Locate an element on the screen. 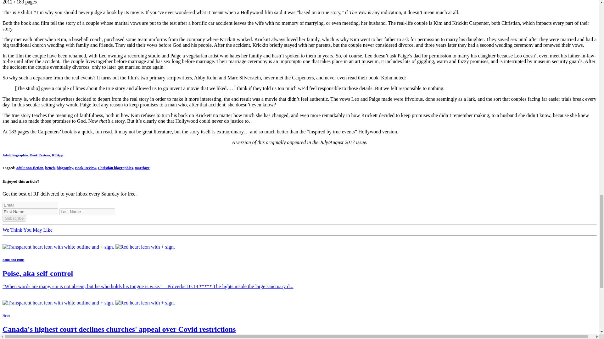 Image resolution: width=604 pixels, height=339 pixels. Subscribe to RP is located at coordinates (89, 303).